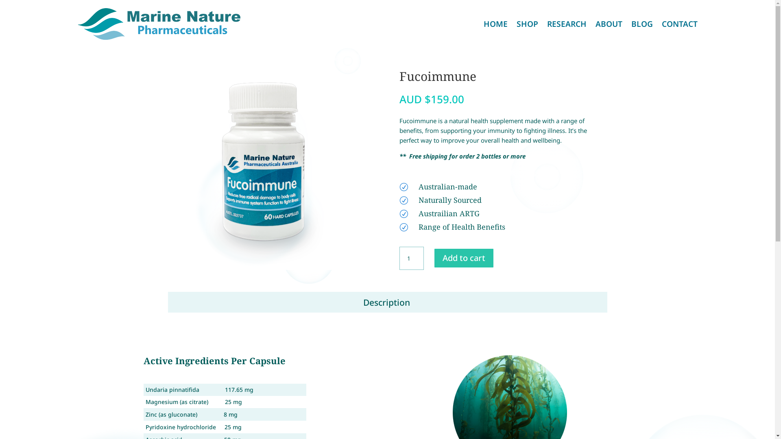  What do you see at coordinates (642, 24) in the screenshot?
I see `BLOG` at bounding box center [642, 24].